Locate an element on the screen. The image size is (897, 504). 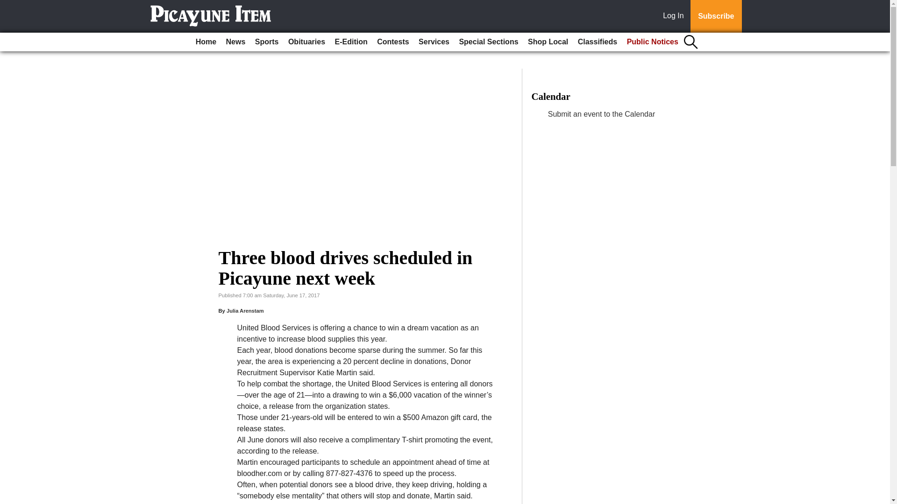
Go is located at coordinates (8, 6).